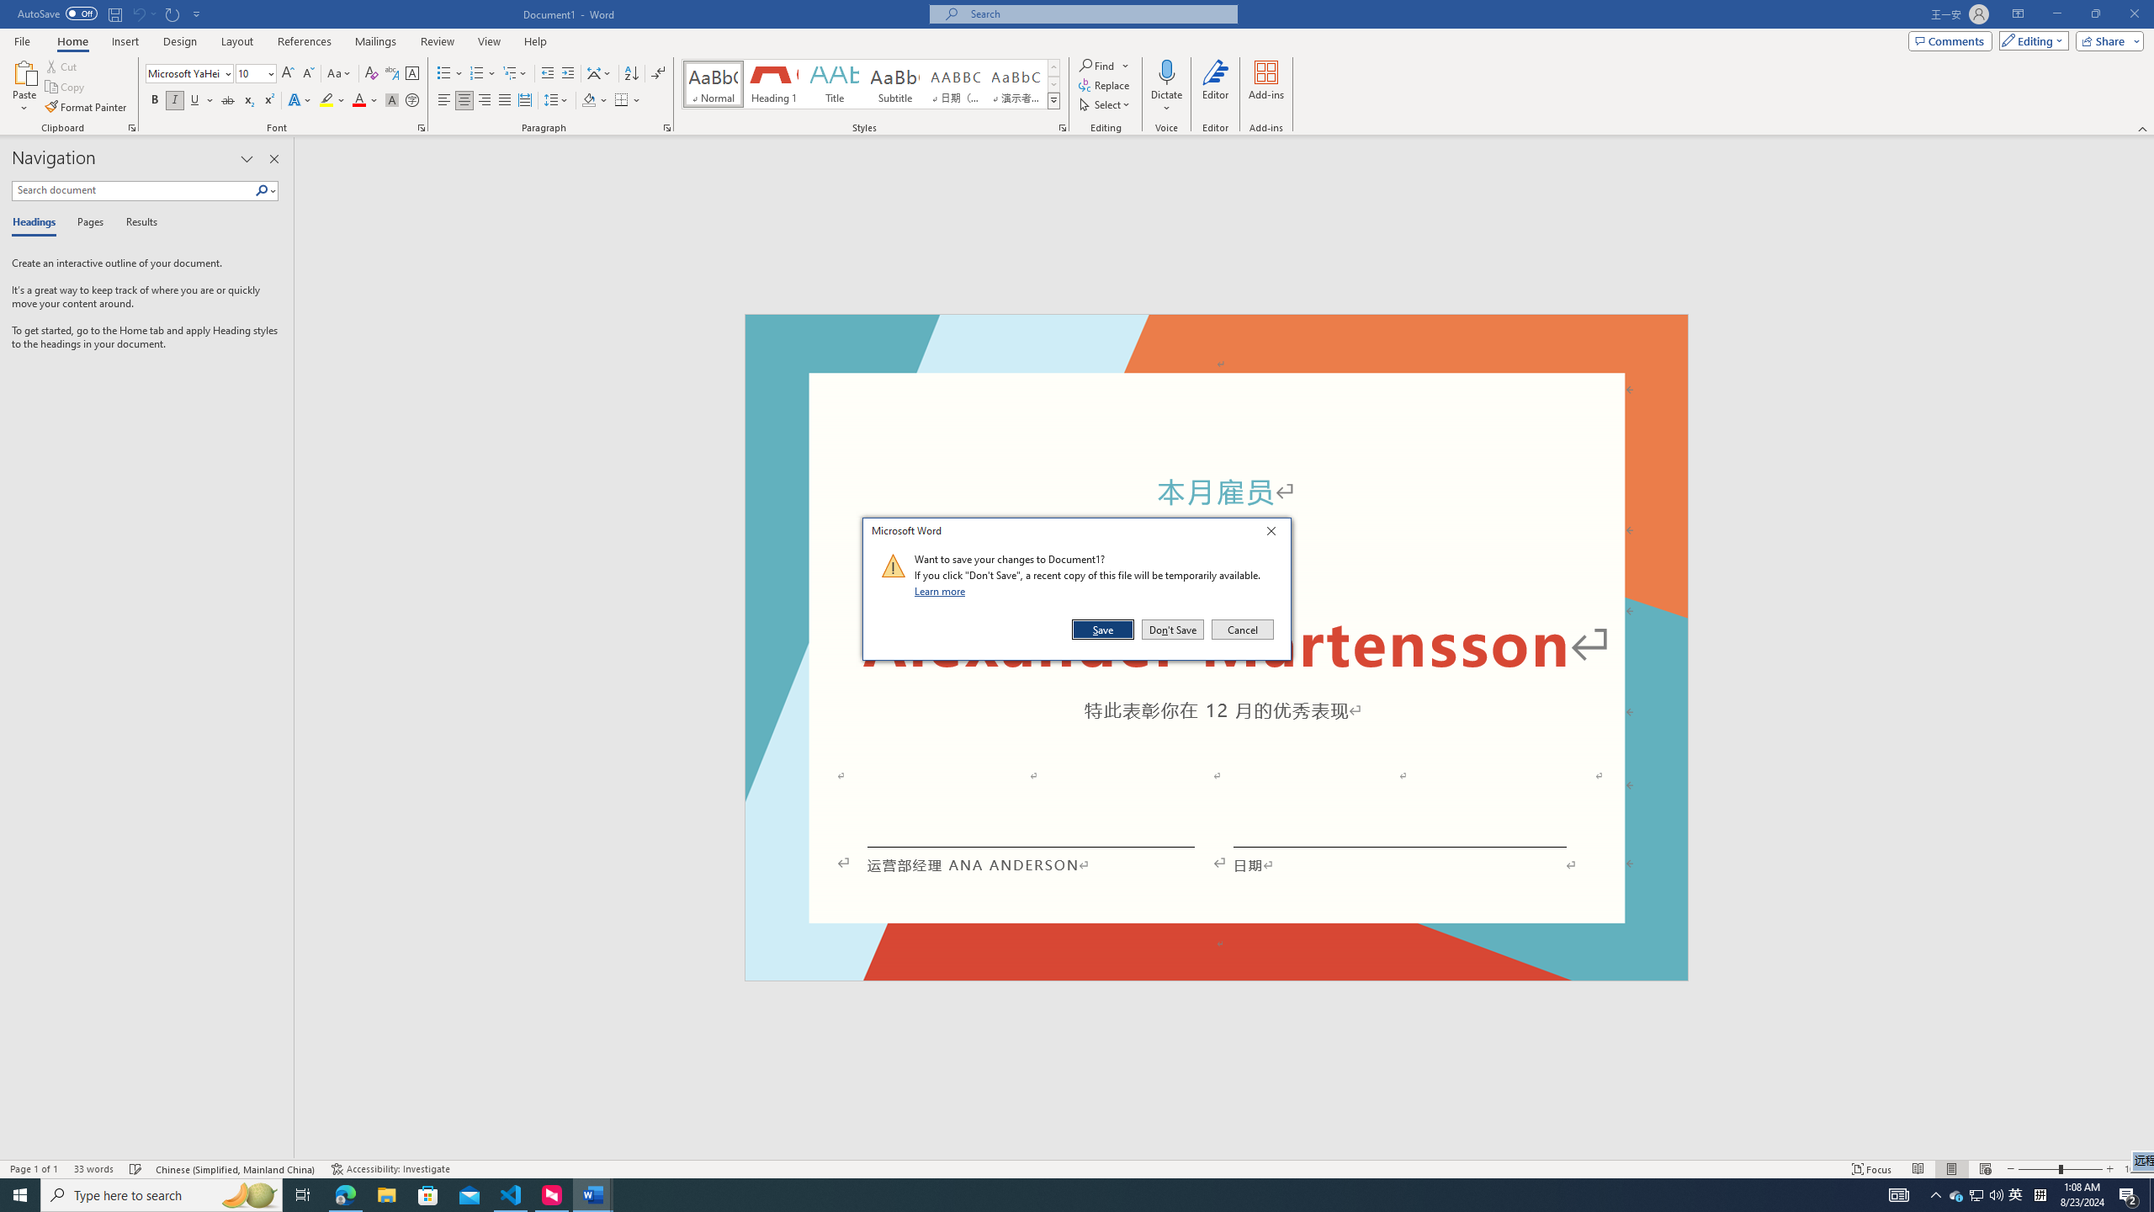 The image size is (2154, 1212). What do you see at coordinates (505, 101) in the screenshot?
I see `Justify` at bounding box center [505, 101].